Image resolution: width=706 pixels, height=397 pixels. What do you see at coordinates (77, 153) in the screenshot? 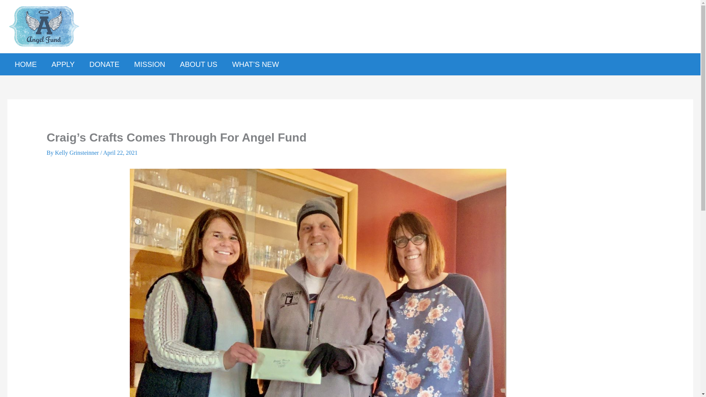
I see `Kelly Grinsteinner` at bounding box center [77, 153].